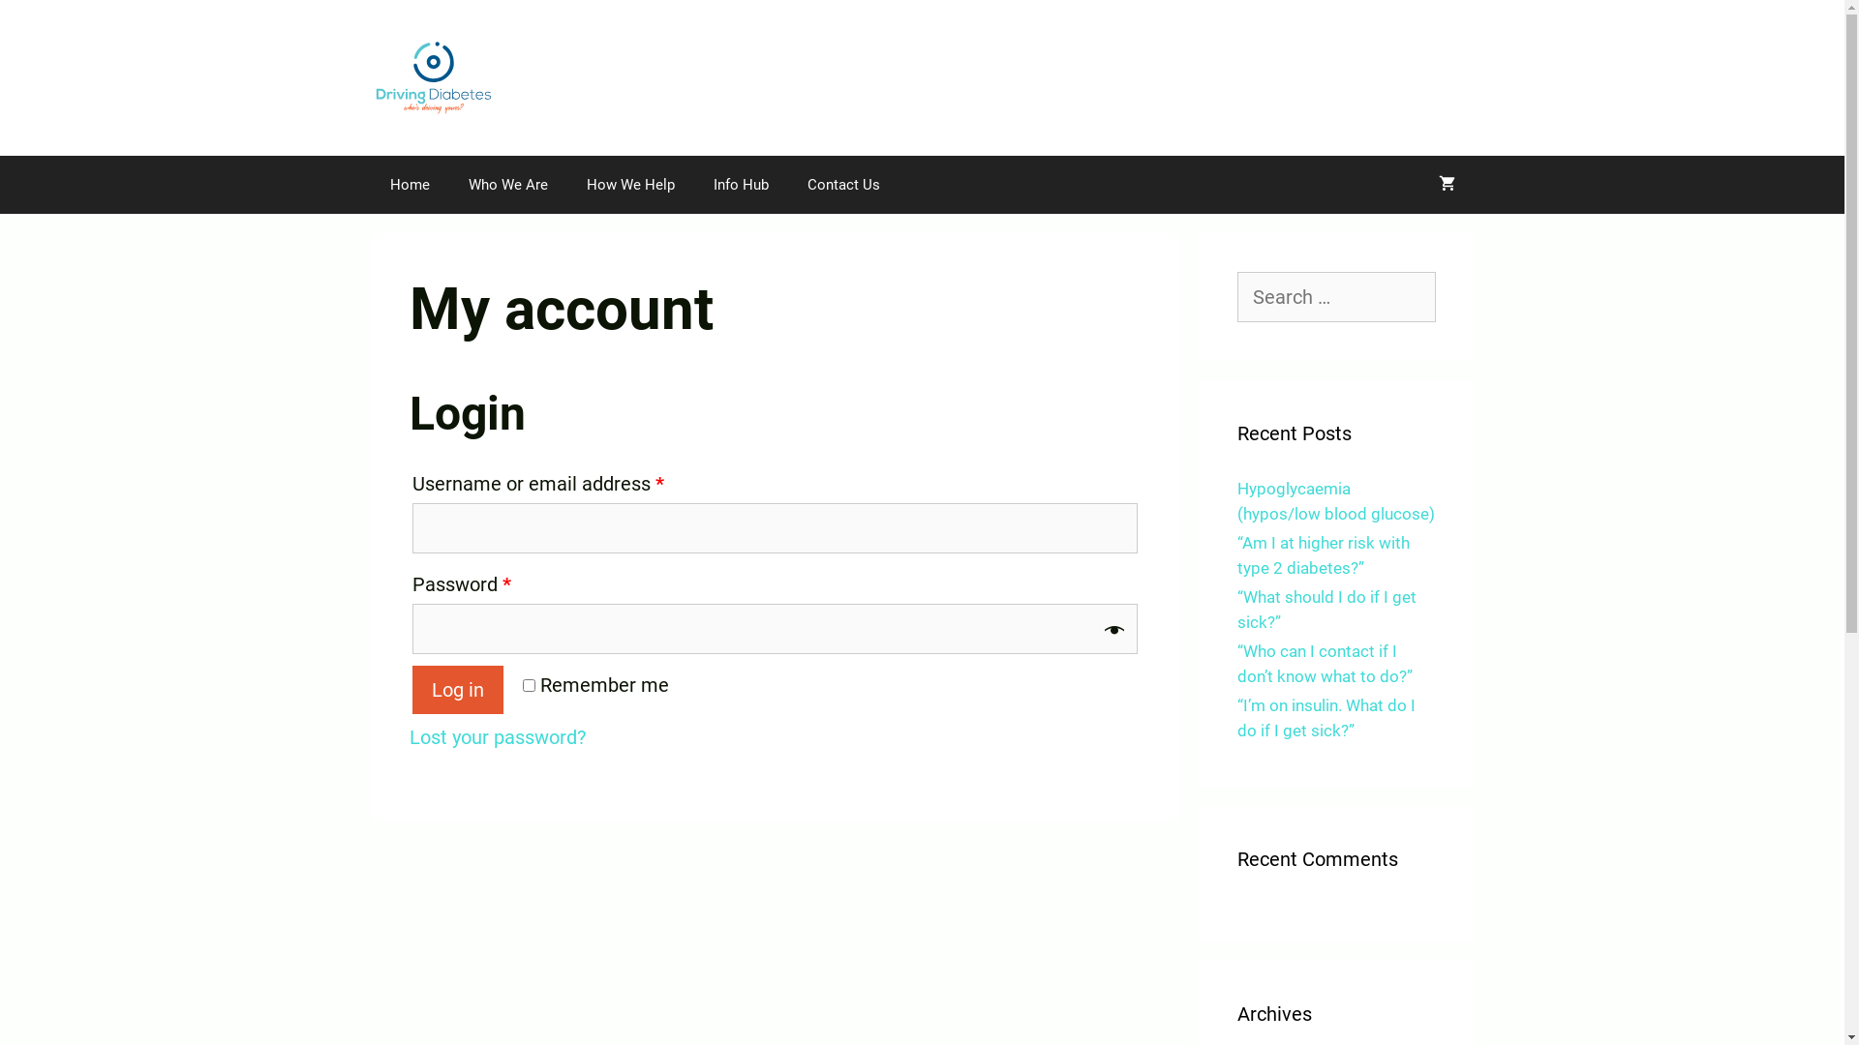  I want to click on Driving Diabetes, so click(433, 76).